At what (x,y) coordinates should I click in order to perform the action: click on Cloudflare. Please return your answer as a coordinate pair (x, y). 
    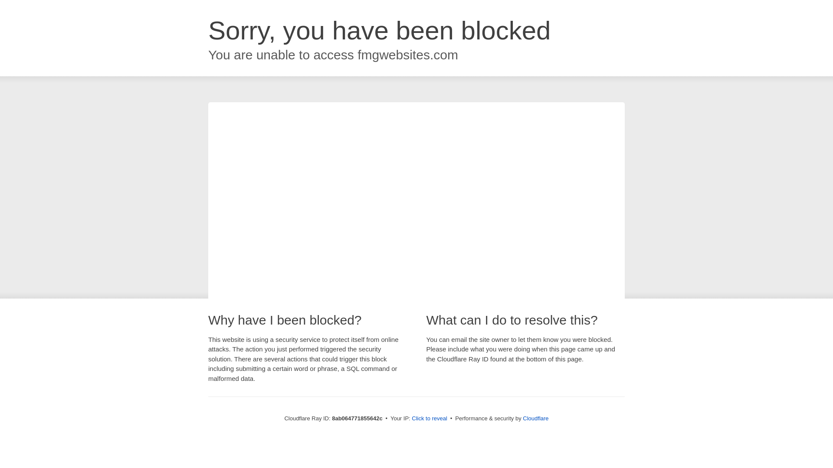
    Looking at the image, I should click on (535, 418).